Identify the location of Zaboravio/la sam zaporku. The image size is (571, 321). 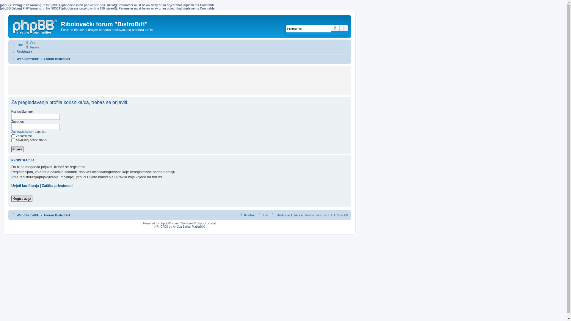
(29, 132).